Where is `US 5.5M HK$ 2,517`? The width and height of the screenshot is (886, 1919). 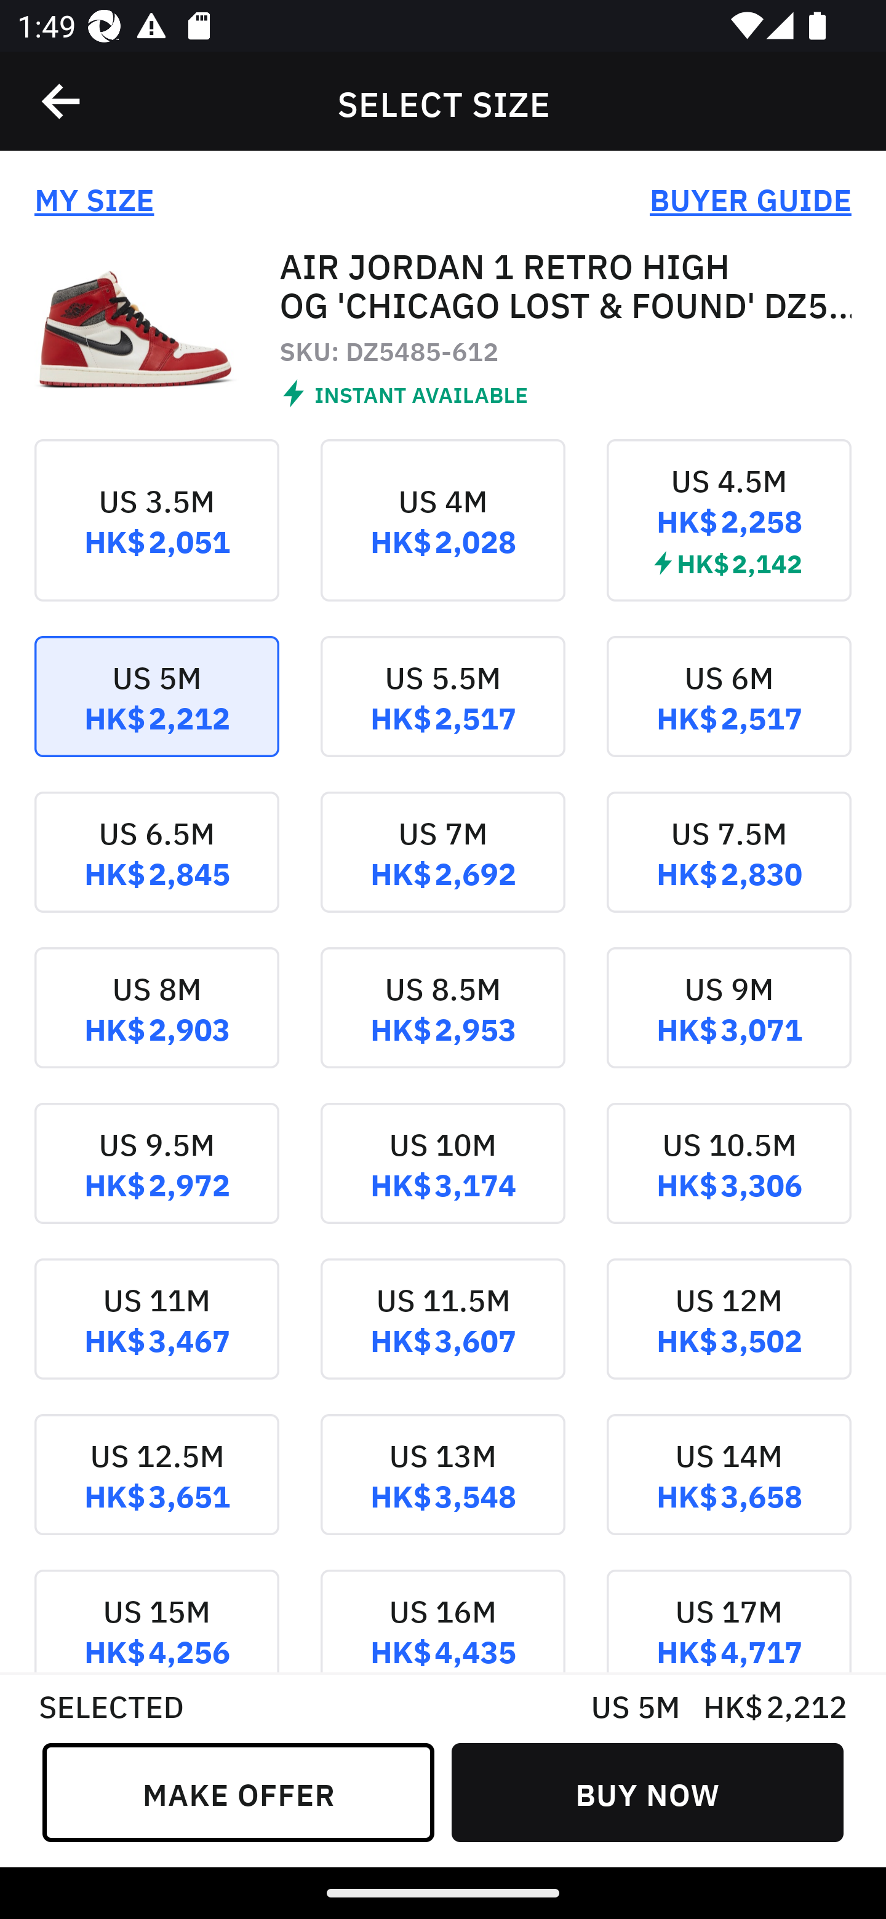 US 5.5M HK$ 2,517 is located at coordinates (443, 712).